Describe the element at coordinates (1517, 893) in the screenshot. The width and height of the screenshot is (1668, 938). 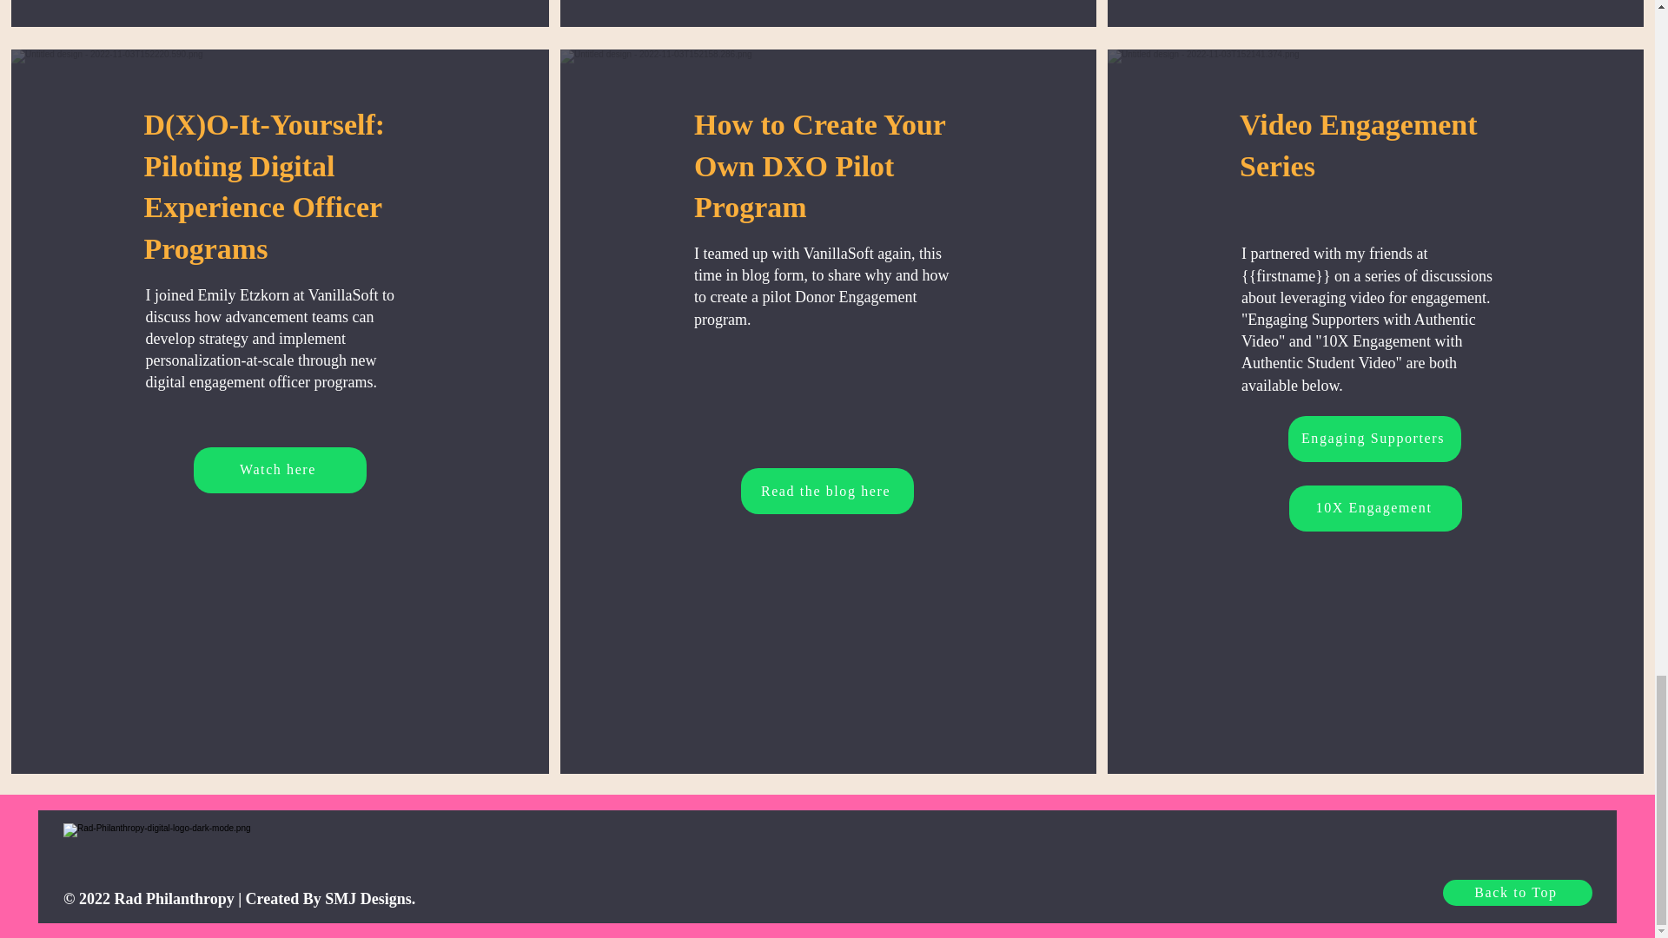
I see `Back to Top` at that location.